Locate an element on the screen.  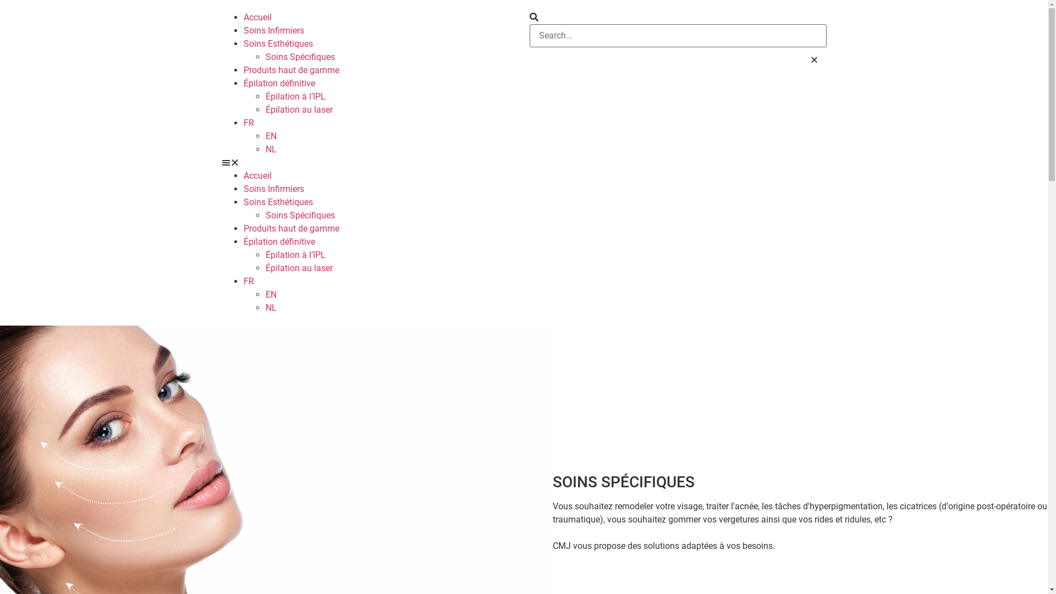
Accueil is located at coordinates (257, 176).